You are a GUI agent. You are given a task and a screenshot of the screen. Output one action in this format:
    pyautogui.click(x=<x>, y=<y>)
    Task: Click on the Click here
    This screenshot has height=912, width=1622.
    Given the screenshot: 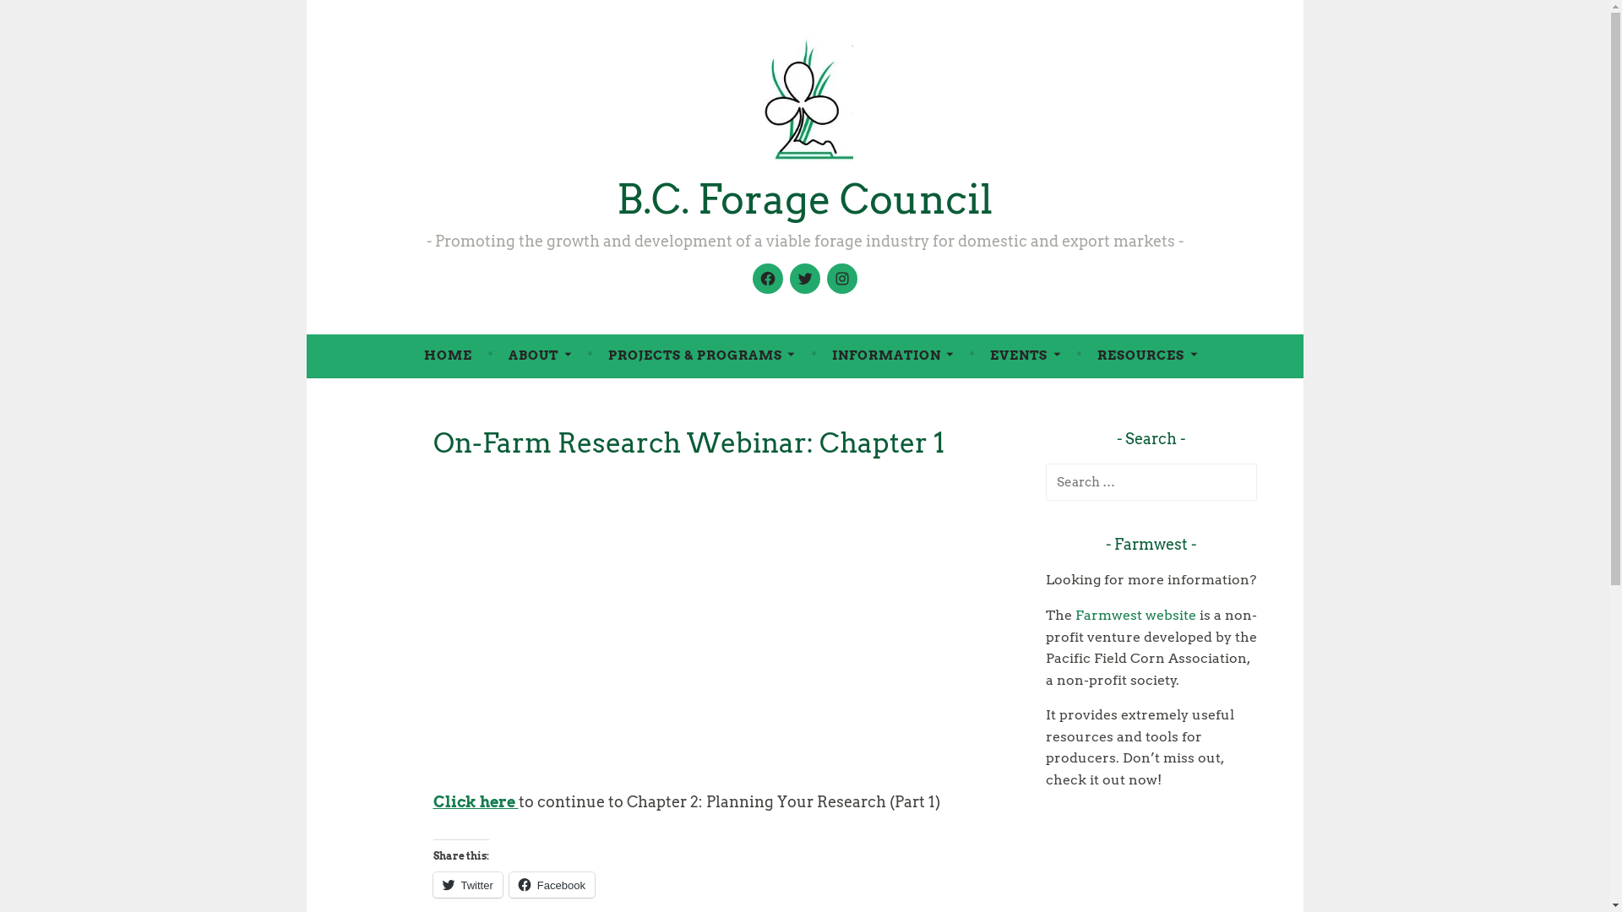 What is the action you would take?
    pyautogui.click(x=475, y=802)
    